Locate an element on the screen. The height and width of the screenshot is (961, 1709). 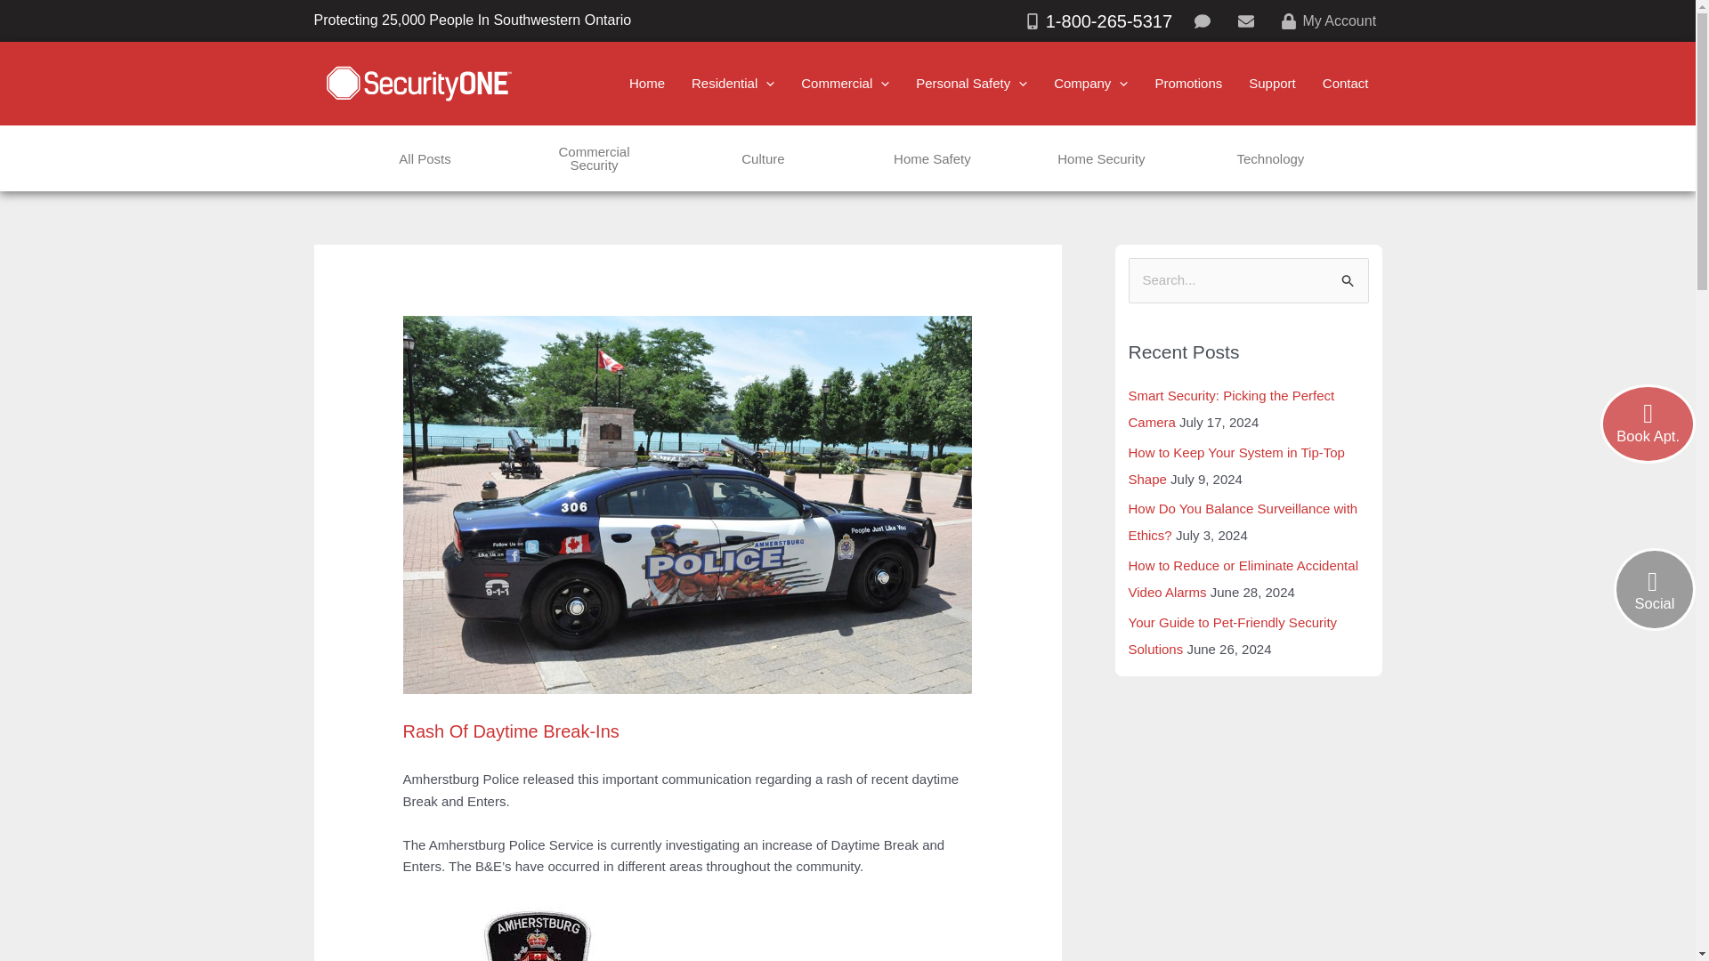
Company is located at coordinates (1091, 84).